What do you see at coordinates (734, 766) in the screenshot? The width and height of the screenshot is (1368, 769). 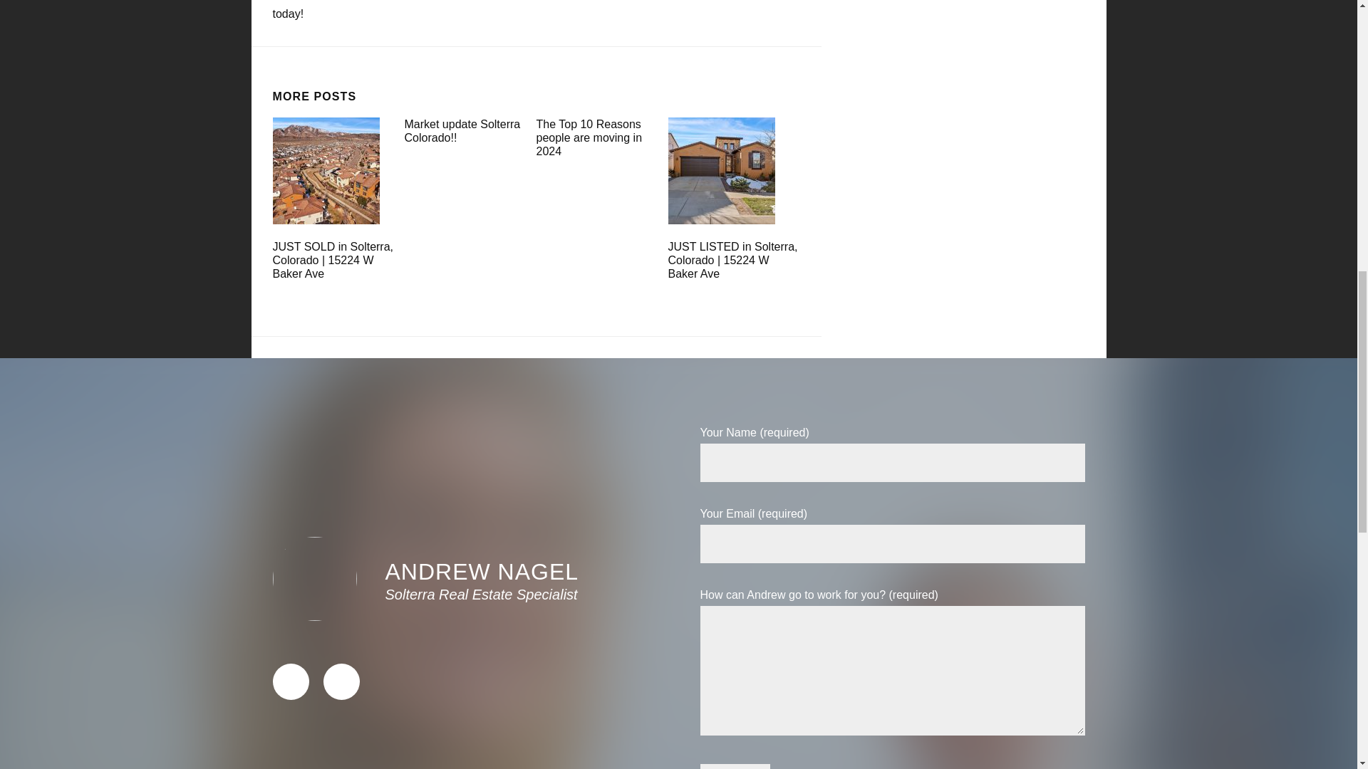 I see `Send` at bounding box center [734, 766].